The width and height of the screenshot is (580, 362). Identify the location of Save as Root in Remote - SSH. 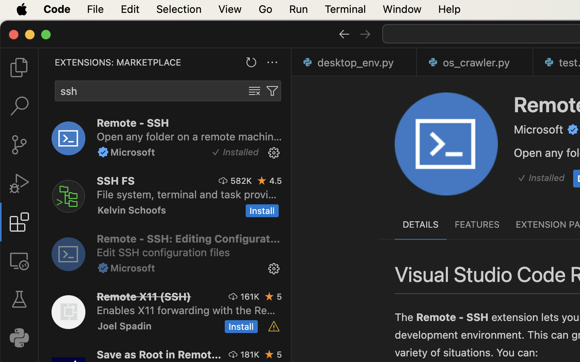
(159, 354).